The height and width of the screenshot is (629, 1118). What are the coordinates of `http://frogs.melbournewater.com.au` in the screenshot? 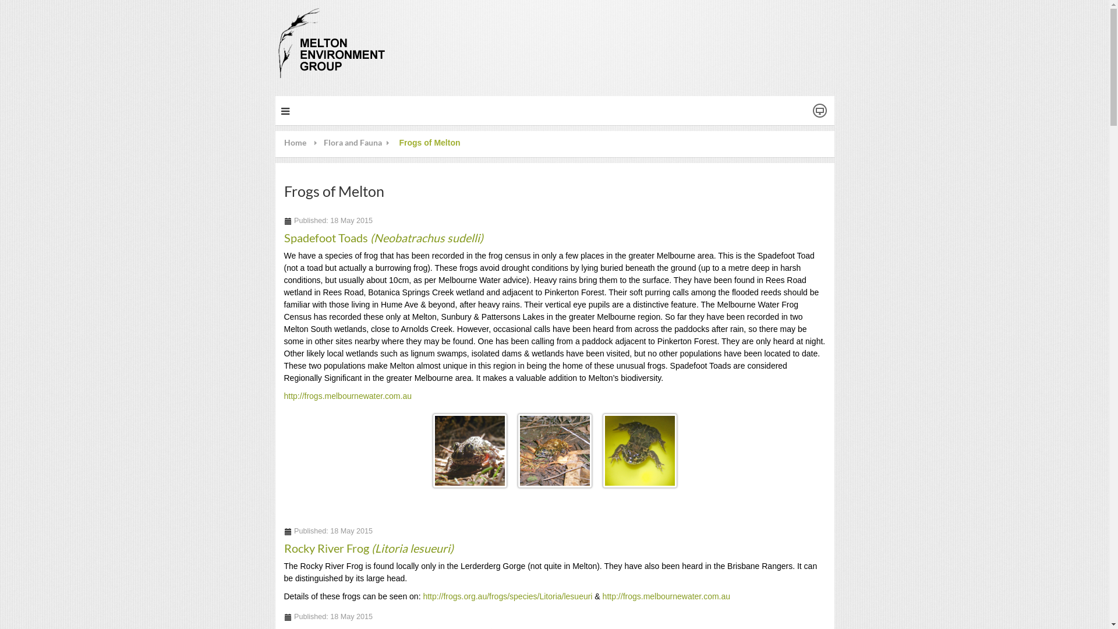 It's located at (348, 396).